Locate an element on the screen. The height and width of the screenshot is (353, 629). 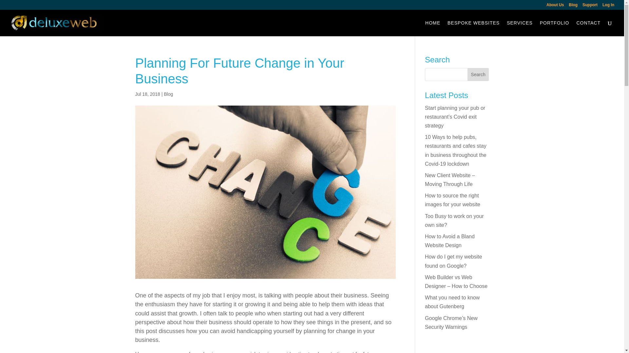
Support is located at coordinates (590, 6).